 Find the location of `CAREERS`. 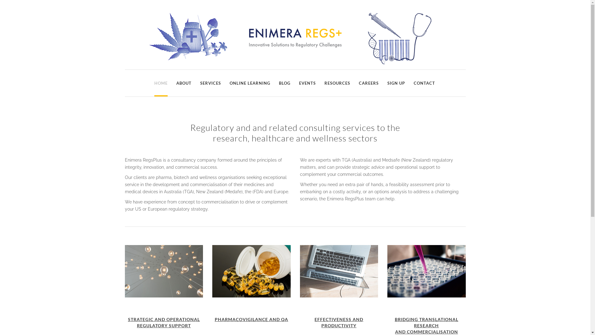

CAREERS is located at coordinates (369, 83).